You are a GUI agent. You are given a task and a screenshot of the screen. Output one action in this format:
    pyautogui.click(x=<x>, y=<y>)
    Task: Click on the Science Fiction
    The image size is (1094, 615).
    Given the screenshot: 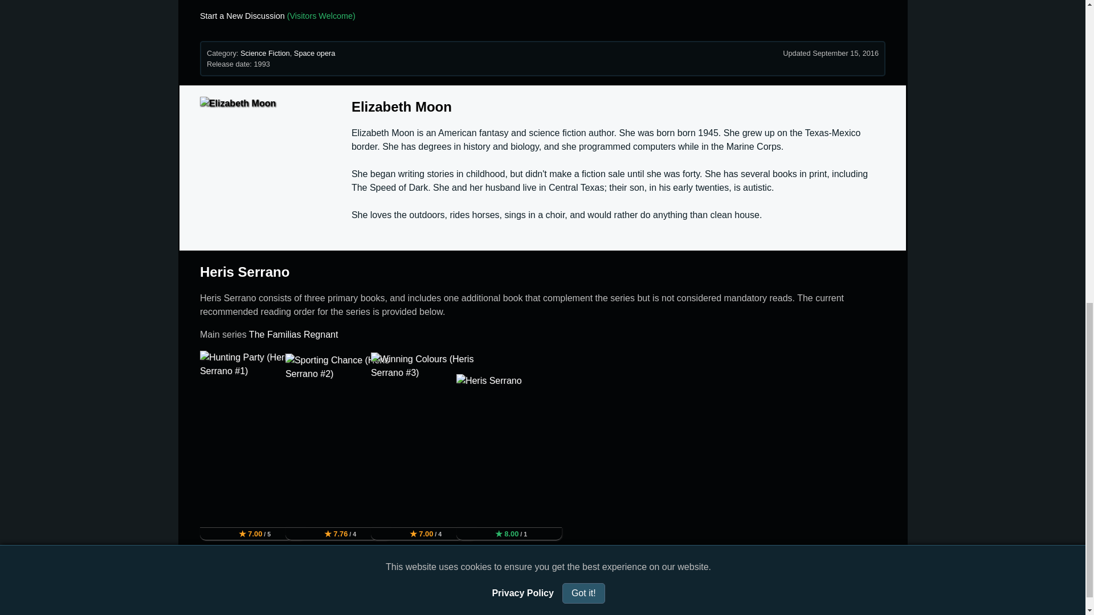 What is the action you would take?
    pyautogui.click(x=265, y=54)
    